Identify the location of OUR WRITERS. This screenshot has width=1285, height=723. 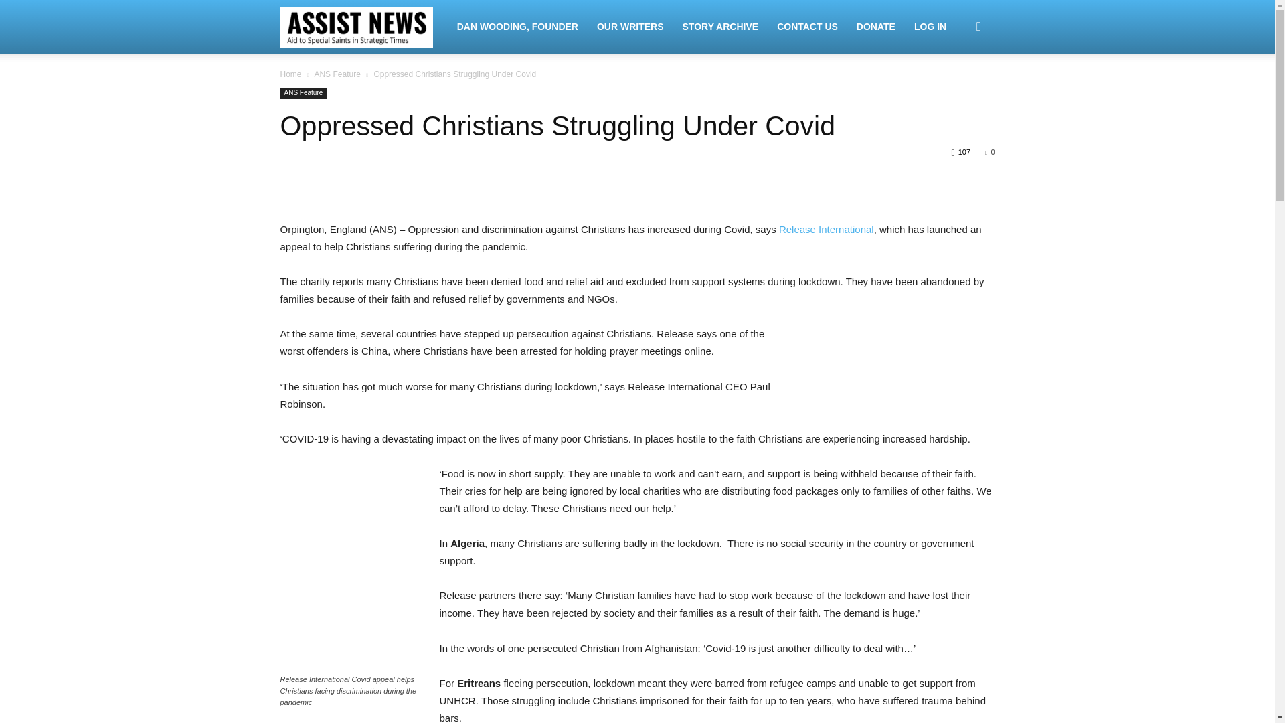
(630, 27).